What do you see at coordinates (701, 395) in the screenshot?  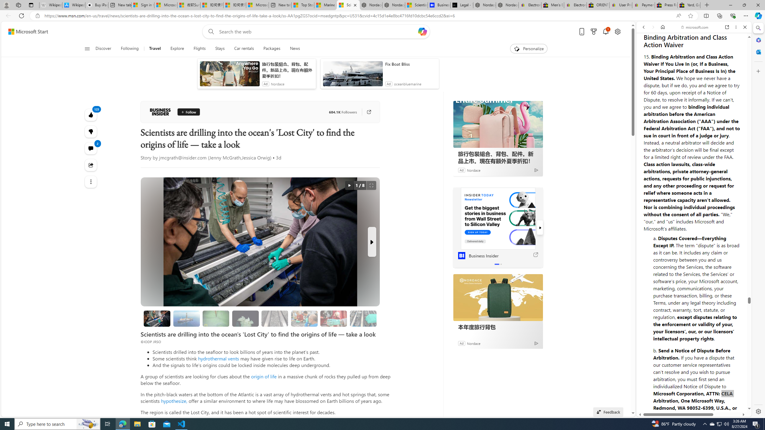 I see `Advertise` at bounding box center [701, 395].